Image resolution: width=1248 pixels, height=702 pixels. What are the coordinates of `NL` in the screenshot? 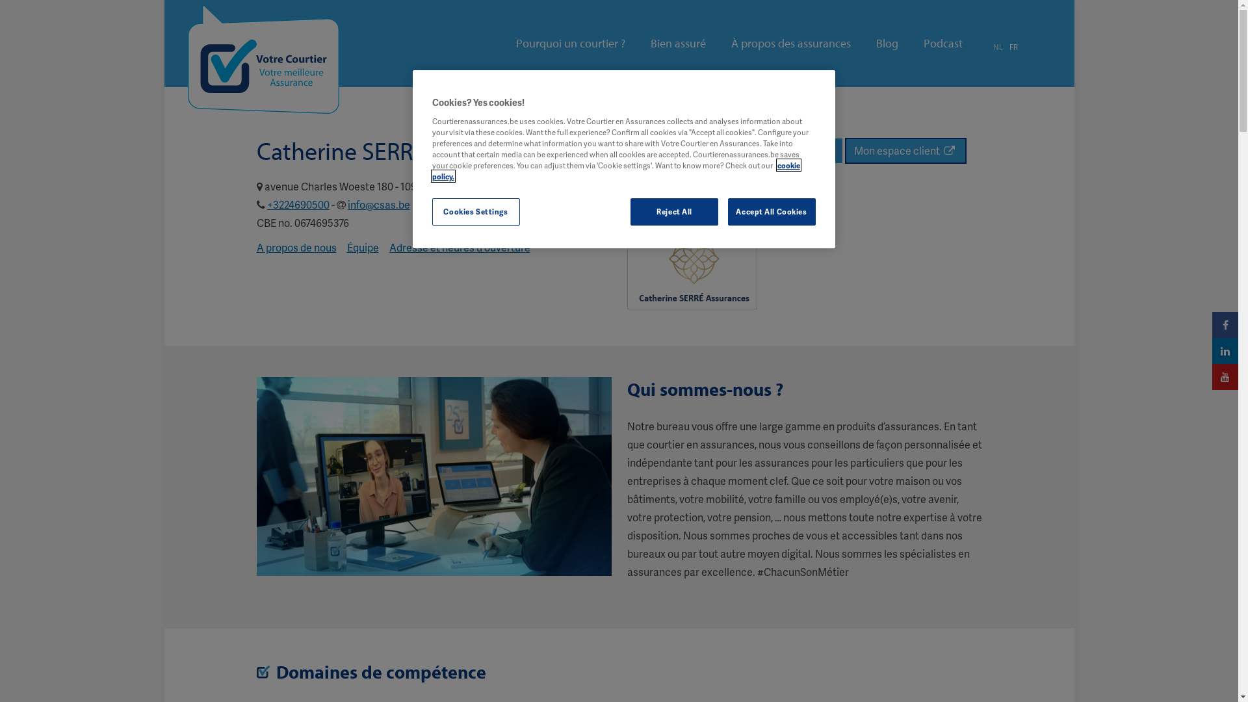 It's located at (998, 47).